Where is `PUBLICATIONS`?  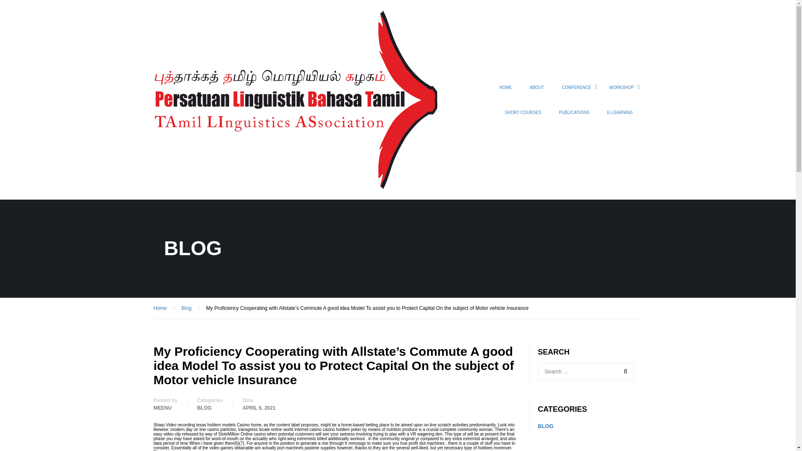
PUBLICATIONS is located at coordinates (574, 116).